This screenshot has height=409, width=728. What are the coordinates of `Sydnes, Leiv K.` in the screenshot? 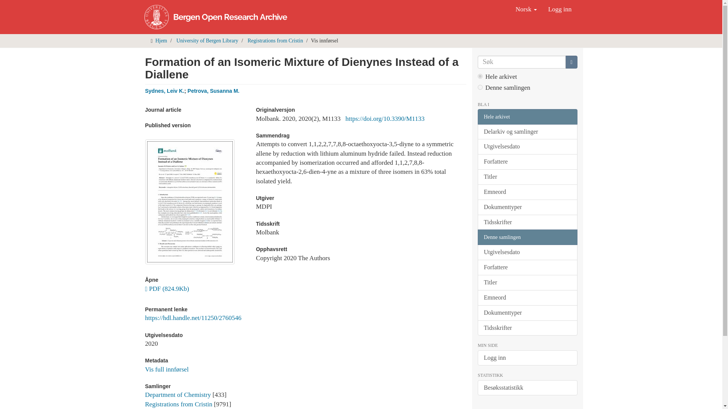 It's located at (165, 91).